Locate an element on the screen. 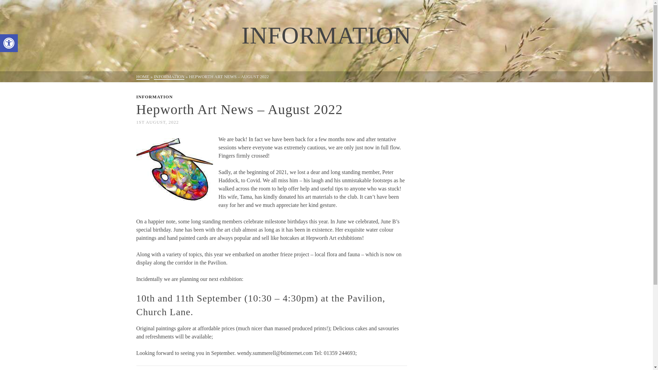 The image size is (658, 370). PARISH COUNCIL is located at coordinates (199, 17).